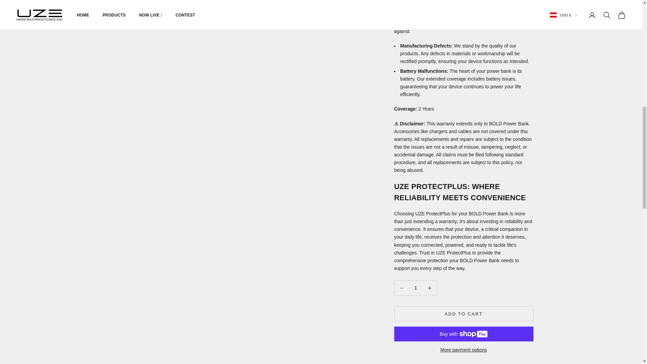  What do you see at coordinates (415, 288) in the screenshot?
I see `1` at bounding box center [415, 288].